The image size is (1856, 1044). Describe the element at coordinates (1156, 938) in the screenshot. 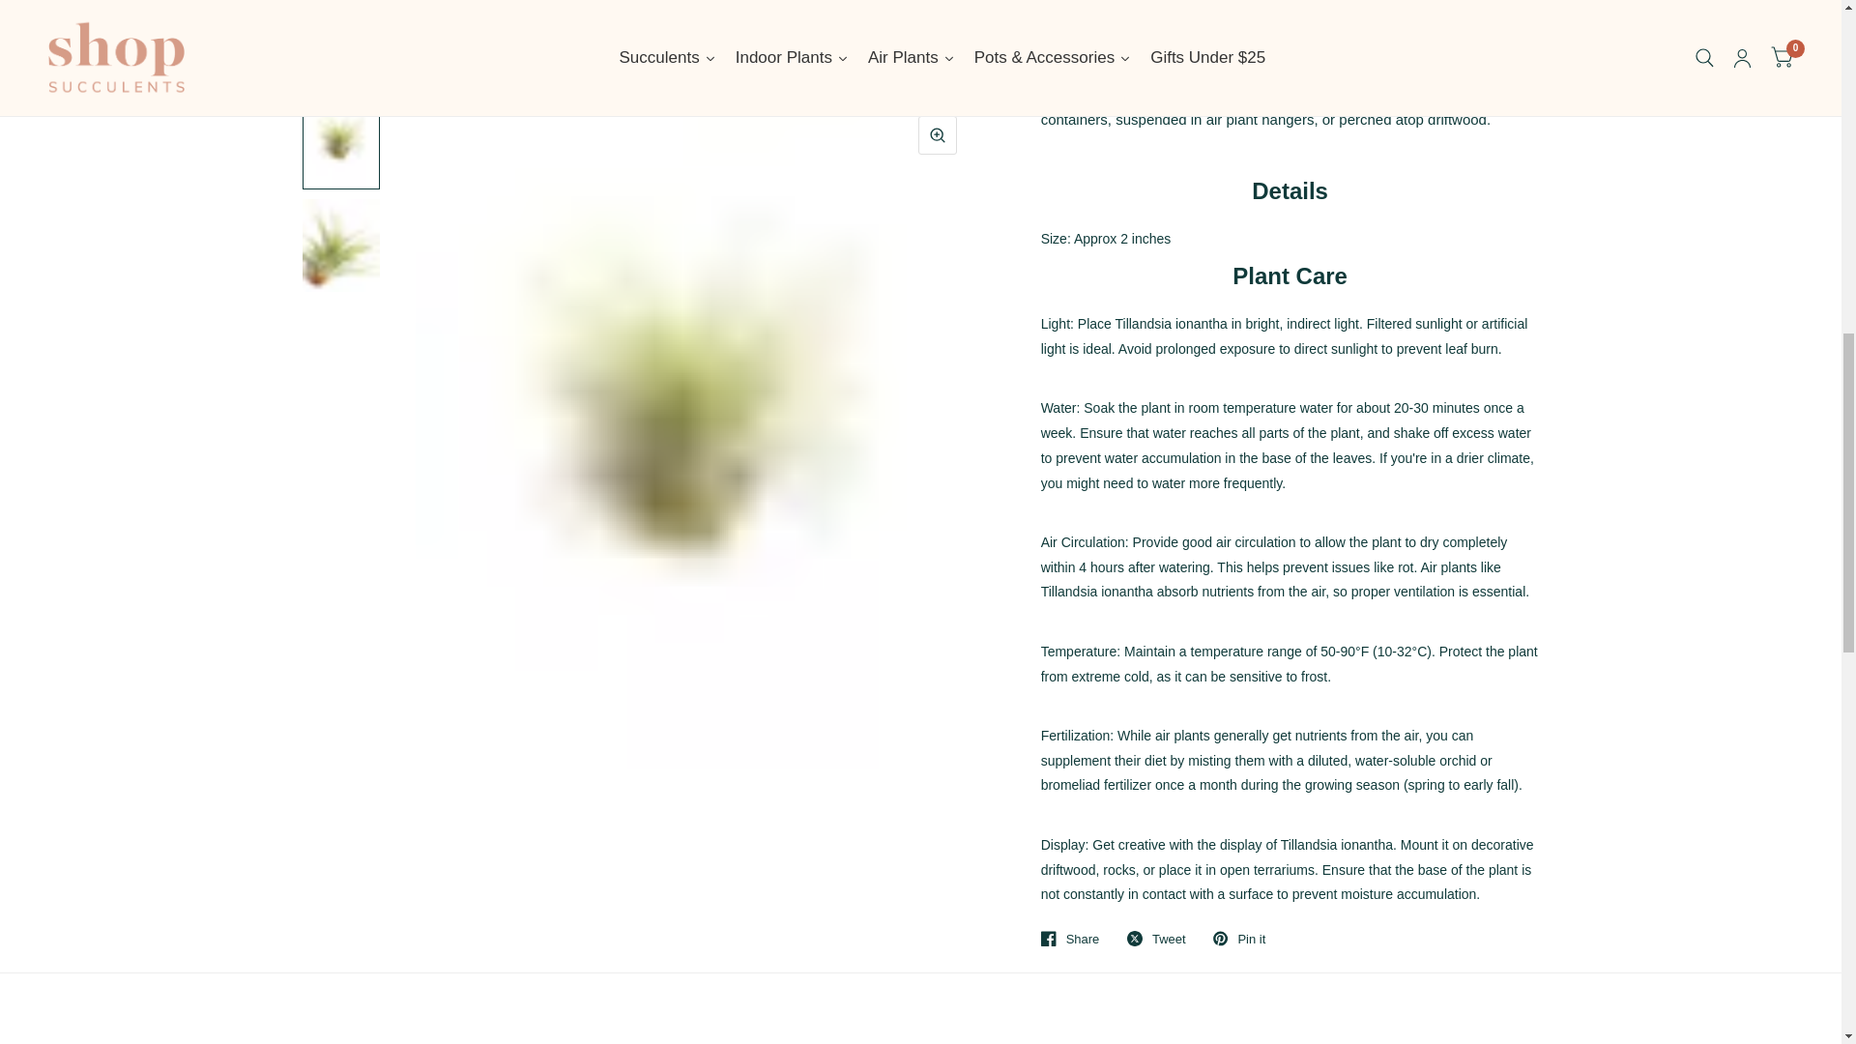

I see `Tweet` at that location.